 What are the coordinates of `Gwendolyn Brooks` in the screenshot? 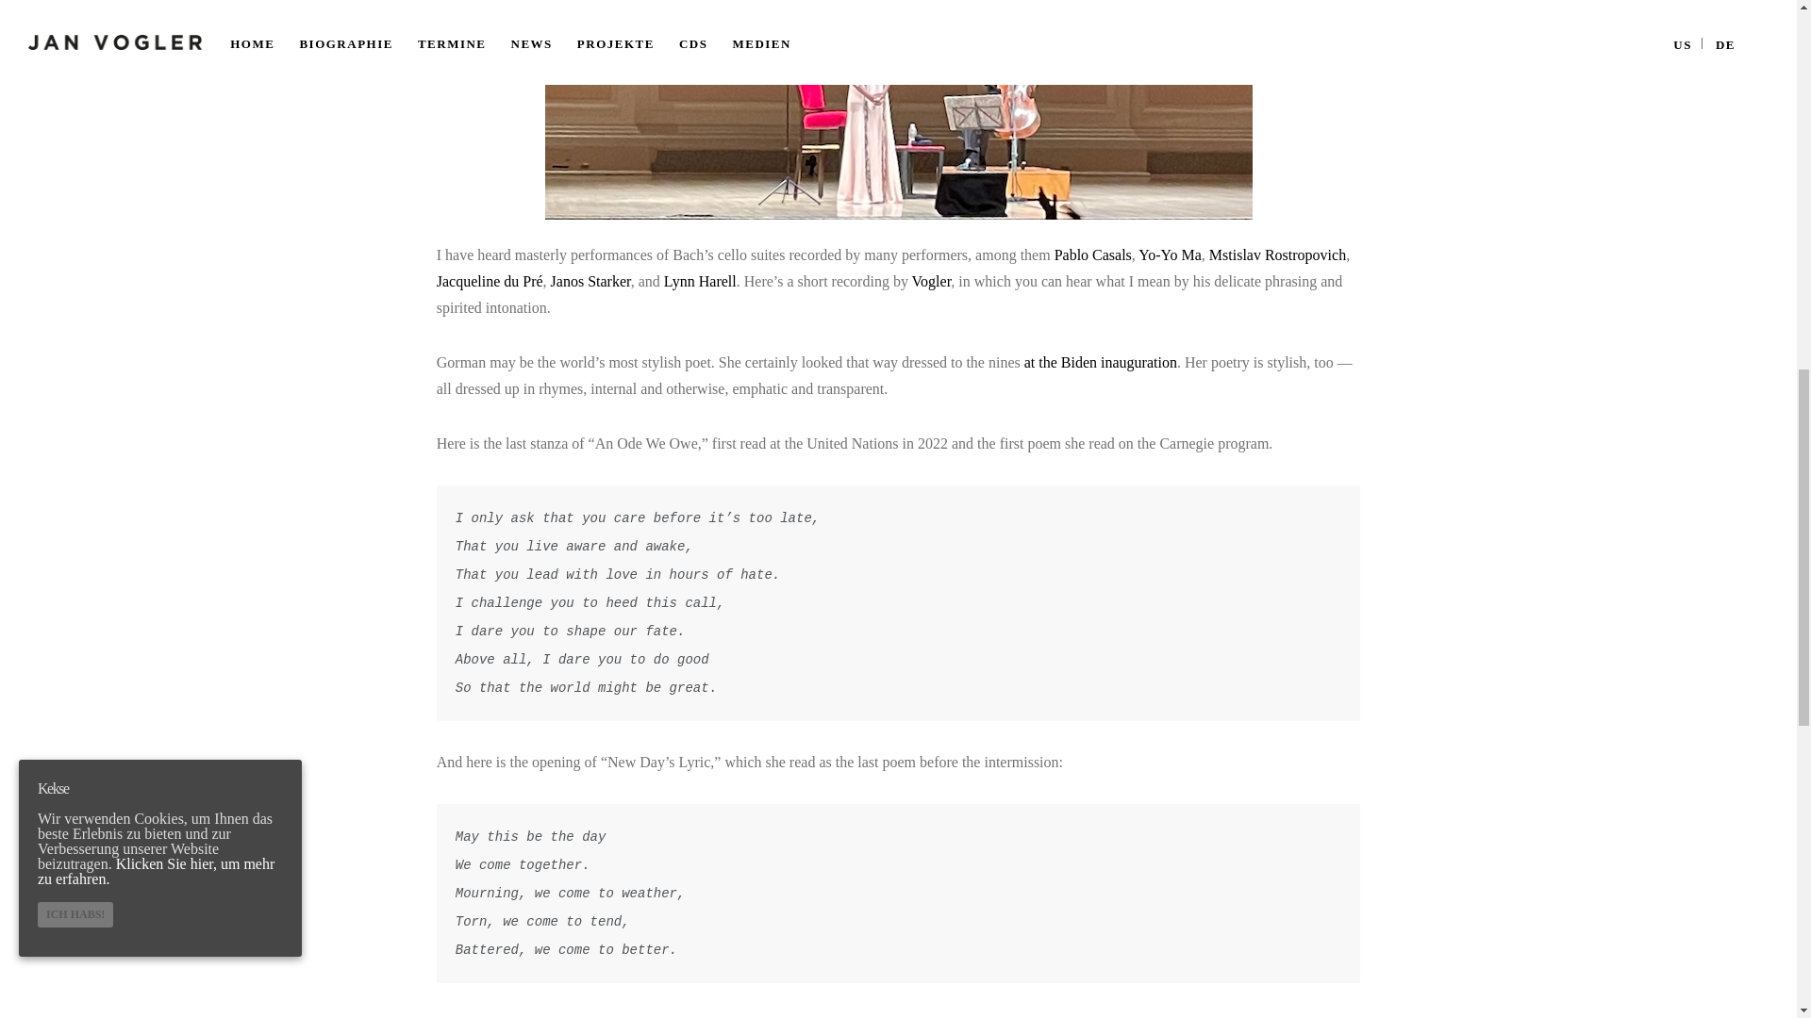 It's located at (1151, 1016).